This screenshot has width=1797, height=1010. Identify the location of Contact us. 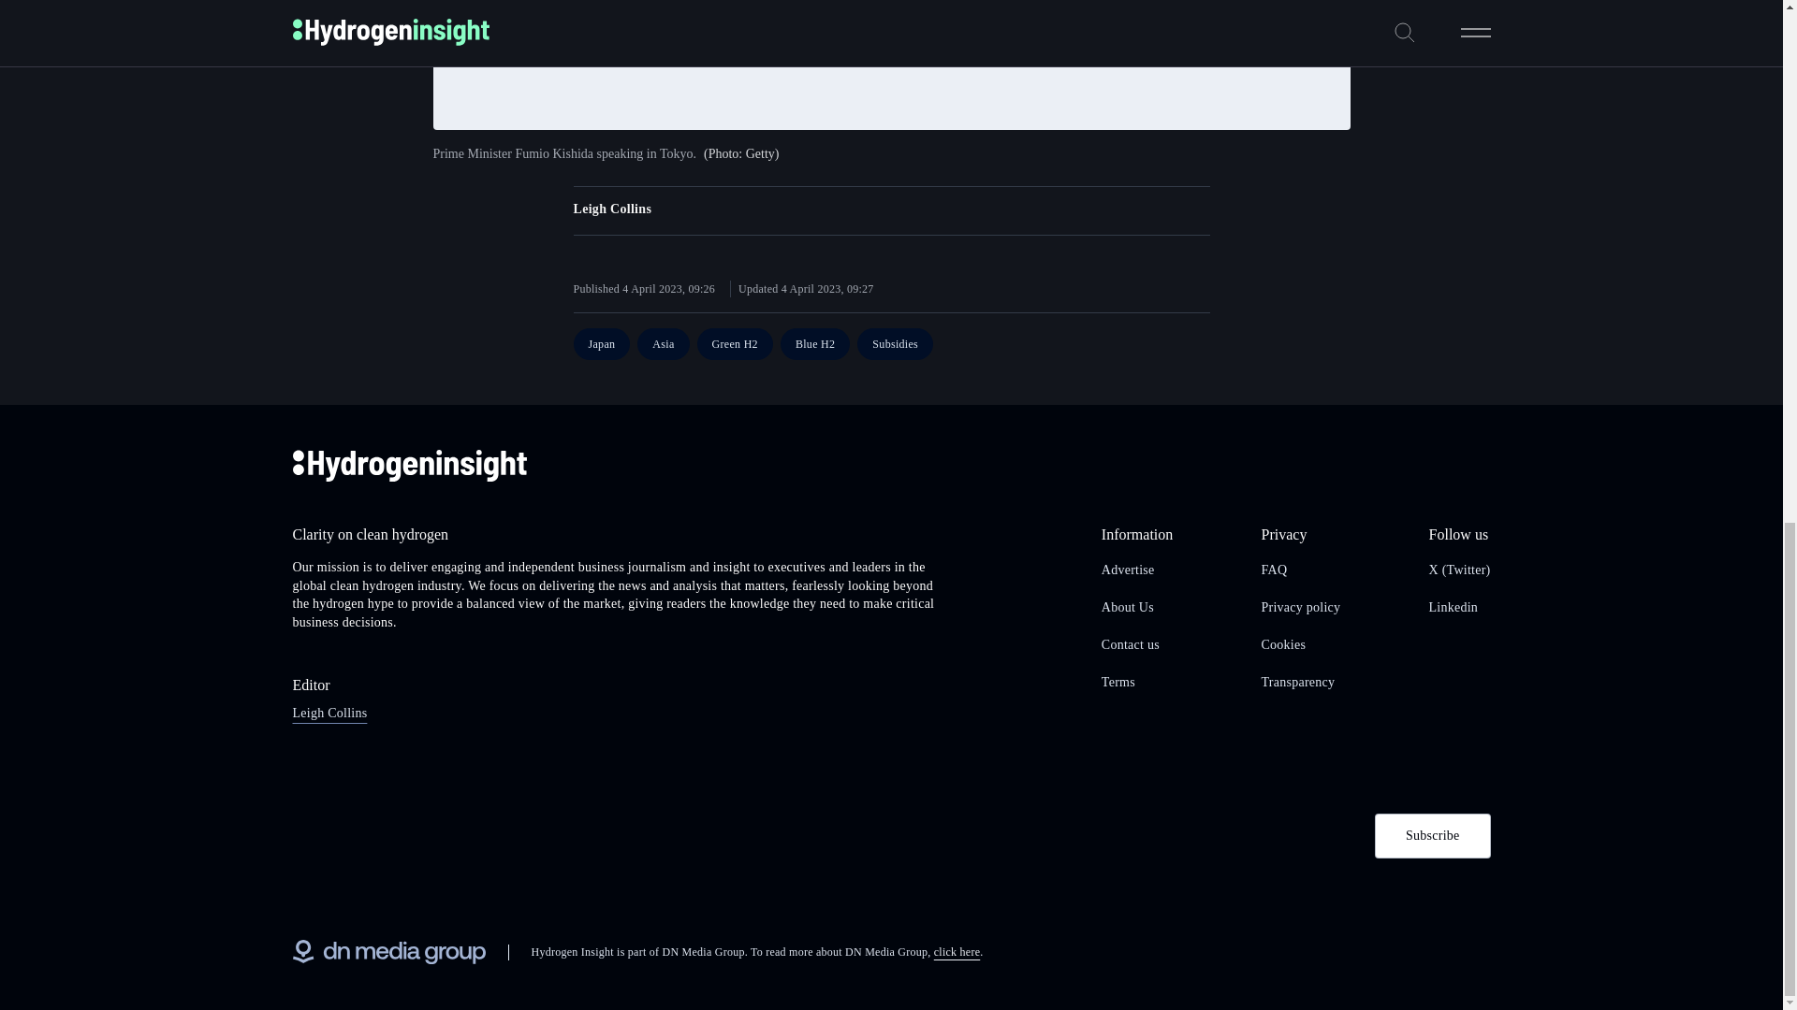
(1130, 643).